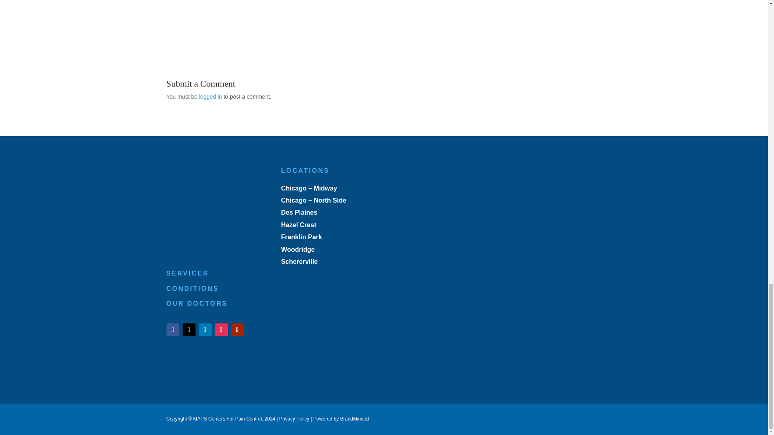 The image size is (774, 435). What do you see at coordinates (173, 329) in the screenshot?
I see `Follow on Facebook` at bounding box center [173, 329].